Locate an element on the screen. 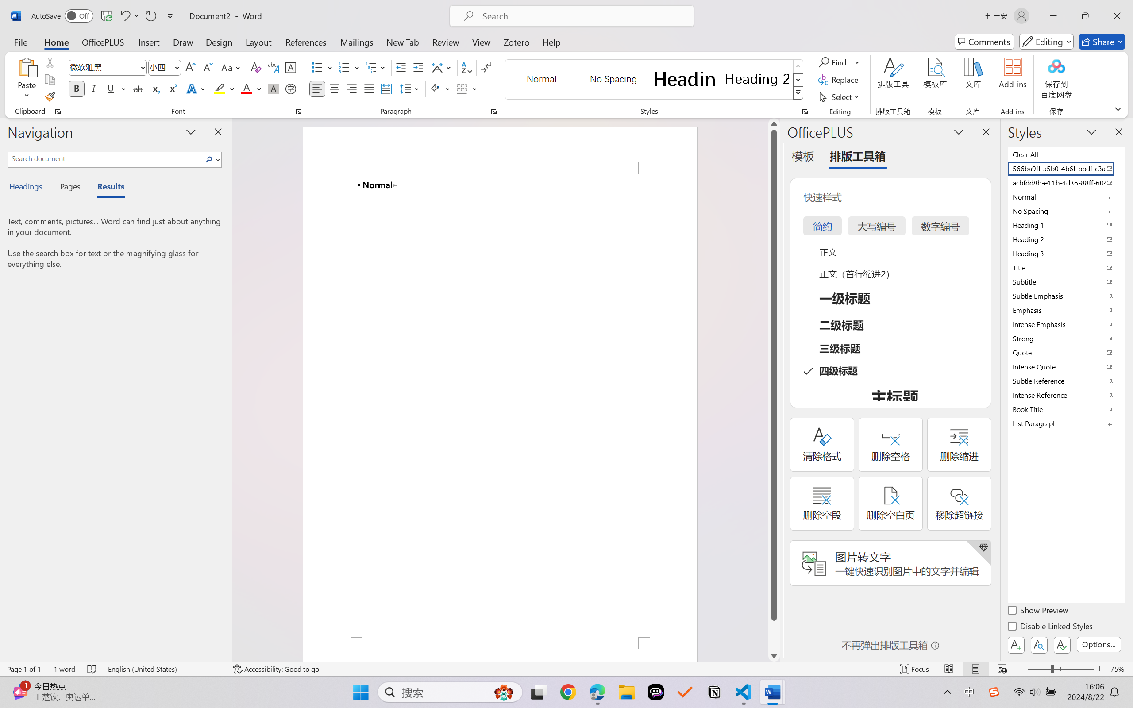 The image size is (1133, 708). Heading 3 is located at coordinates (1066, 253).